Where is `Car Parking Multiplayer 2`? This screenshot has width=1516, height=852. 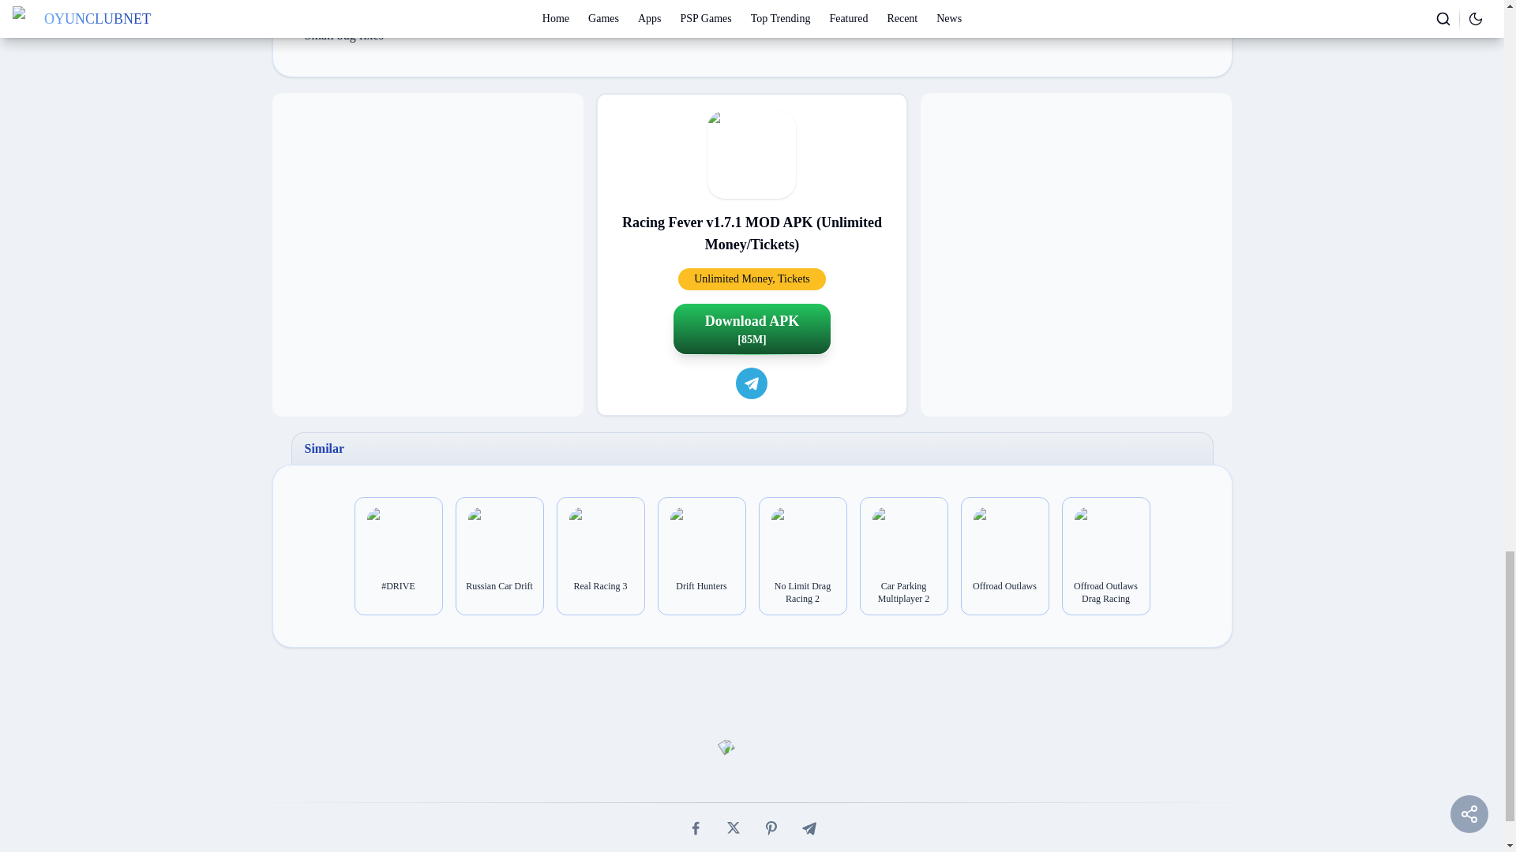 Car Parking Multiplayer 2 is located at coordinates (904, 592).